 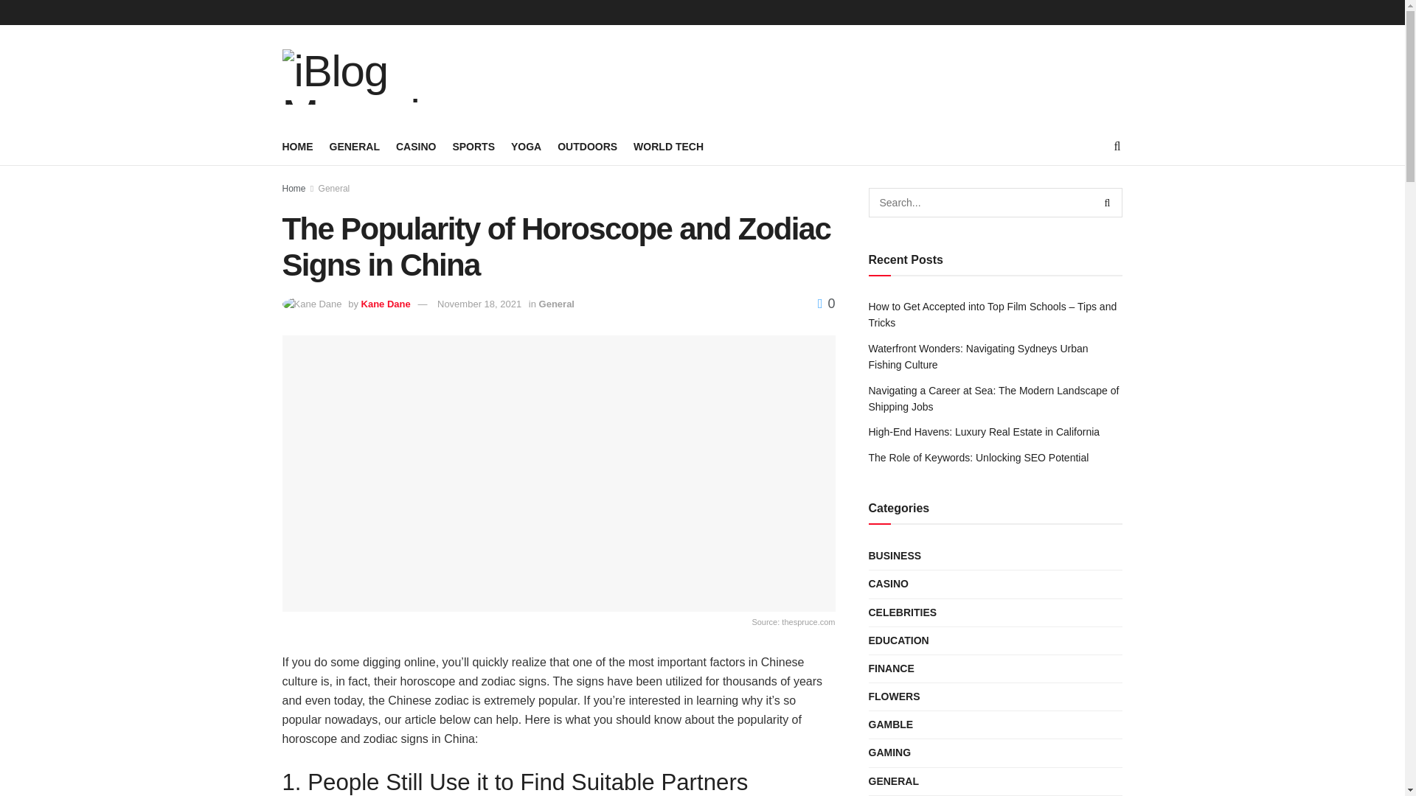 What do you see at coordinates (334, 189) in the screenshot?
I see `General` at bounding box center [334, 189].